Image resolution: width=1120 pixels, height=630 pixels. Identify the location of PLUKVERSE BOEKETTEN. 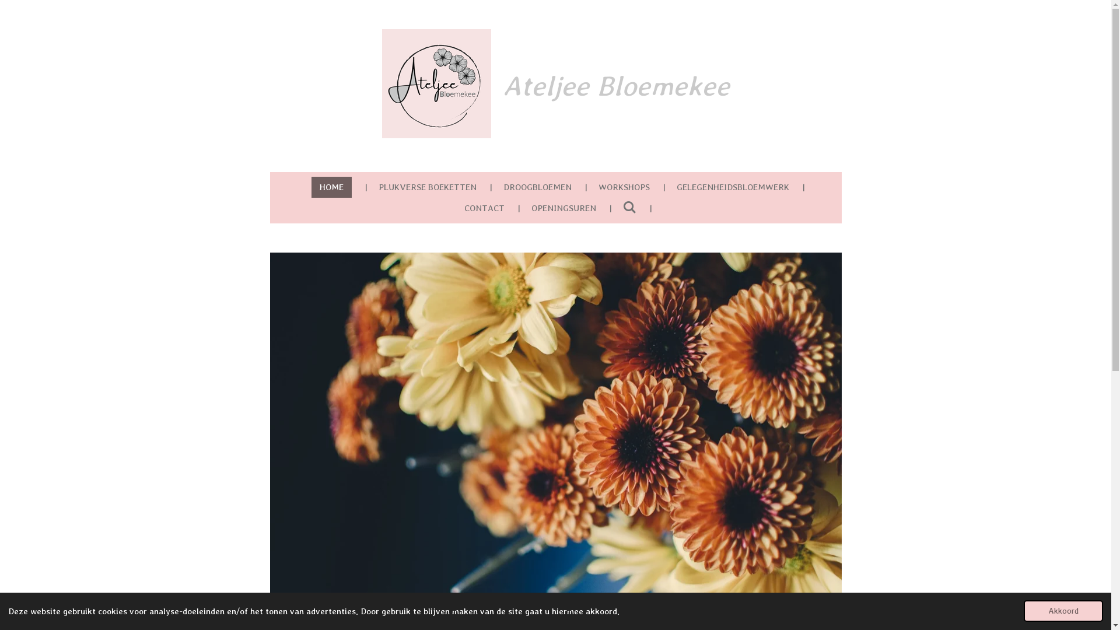
(428, 187).